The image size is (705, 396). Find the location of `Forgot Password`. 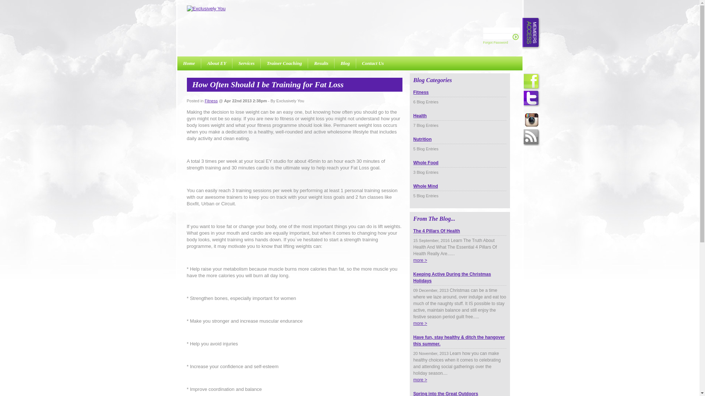

Forgot Password is located at coordinates (496, 43).